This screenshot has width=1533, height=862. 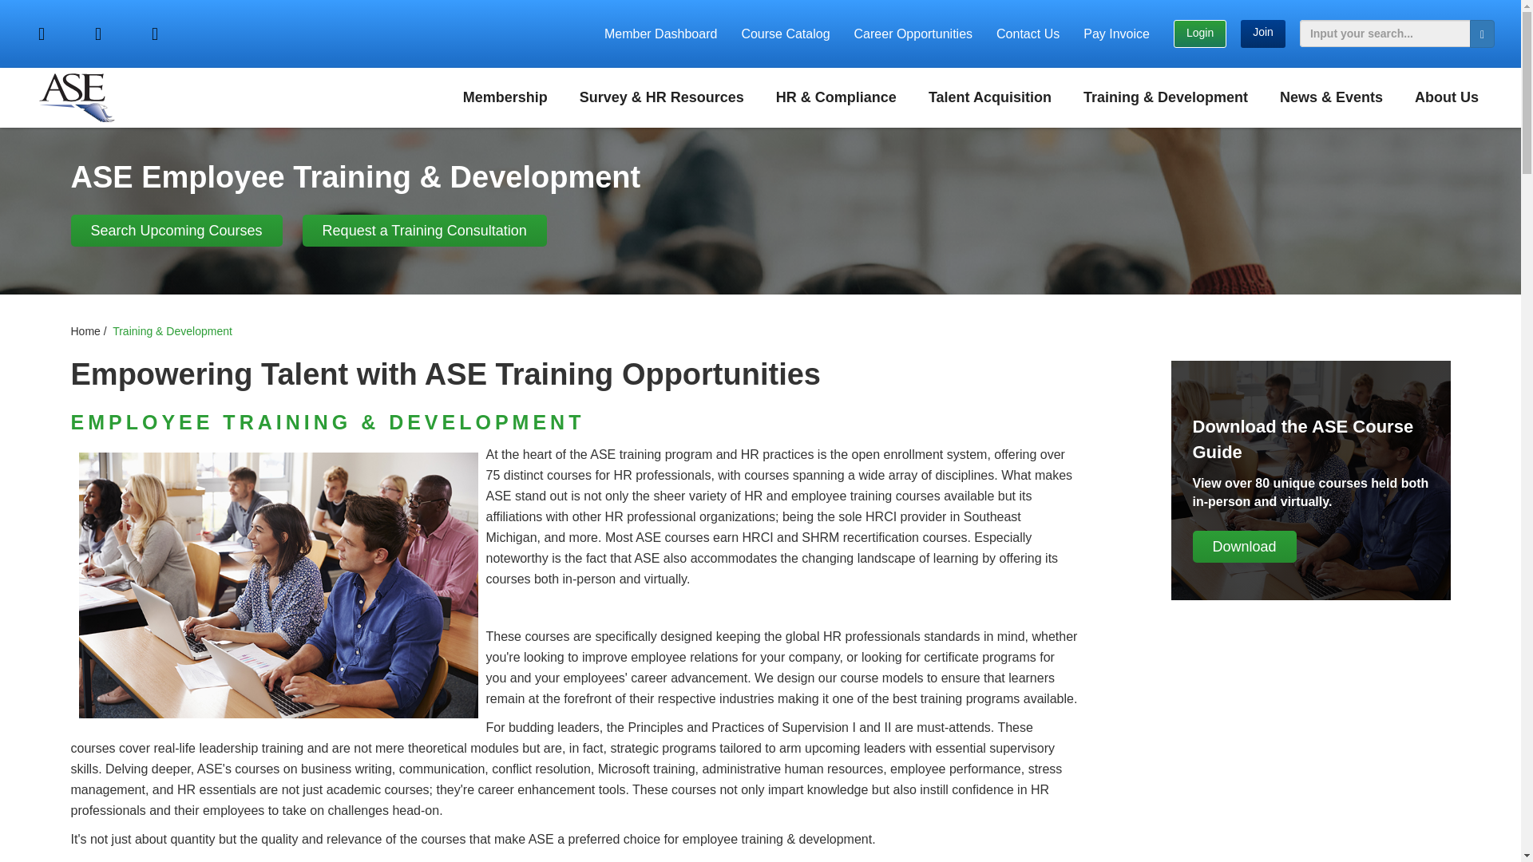 I want to click on Career Opportunities, so click(x=913, y=34).